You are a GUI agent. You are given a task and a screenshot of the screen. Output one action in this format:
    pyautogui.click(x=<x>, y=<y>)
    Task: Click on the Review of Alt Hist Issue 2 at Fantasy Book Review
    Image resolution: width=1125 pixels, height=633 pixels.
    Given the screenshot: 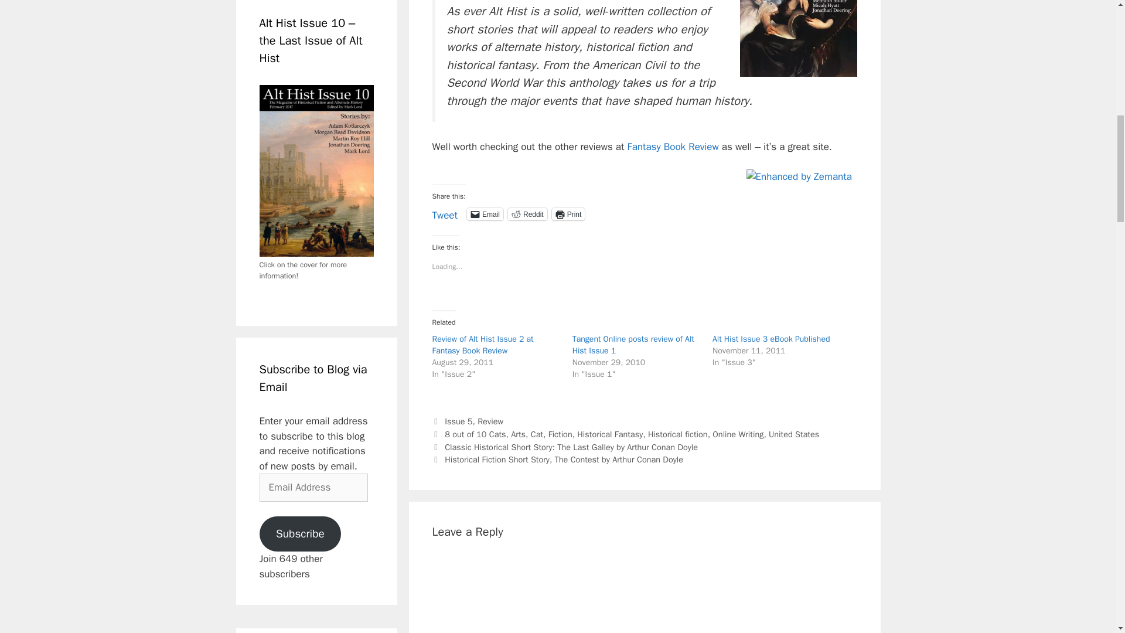 What is the action you would take?
    pyautogui.click(x=483, y=345)
    